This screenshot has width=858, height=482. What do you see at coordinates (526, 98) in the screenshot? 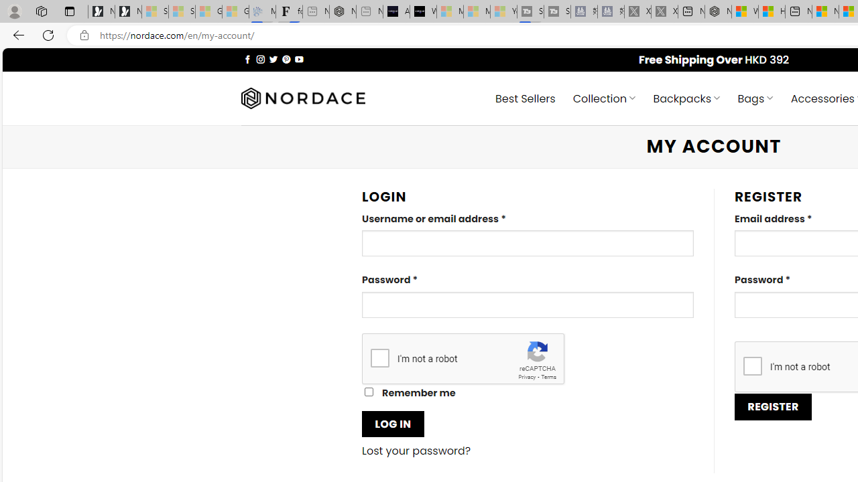
I see ` Best Sellers` at bounding box center [526, 98].